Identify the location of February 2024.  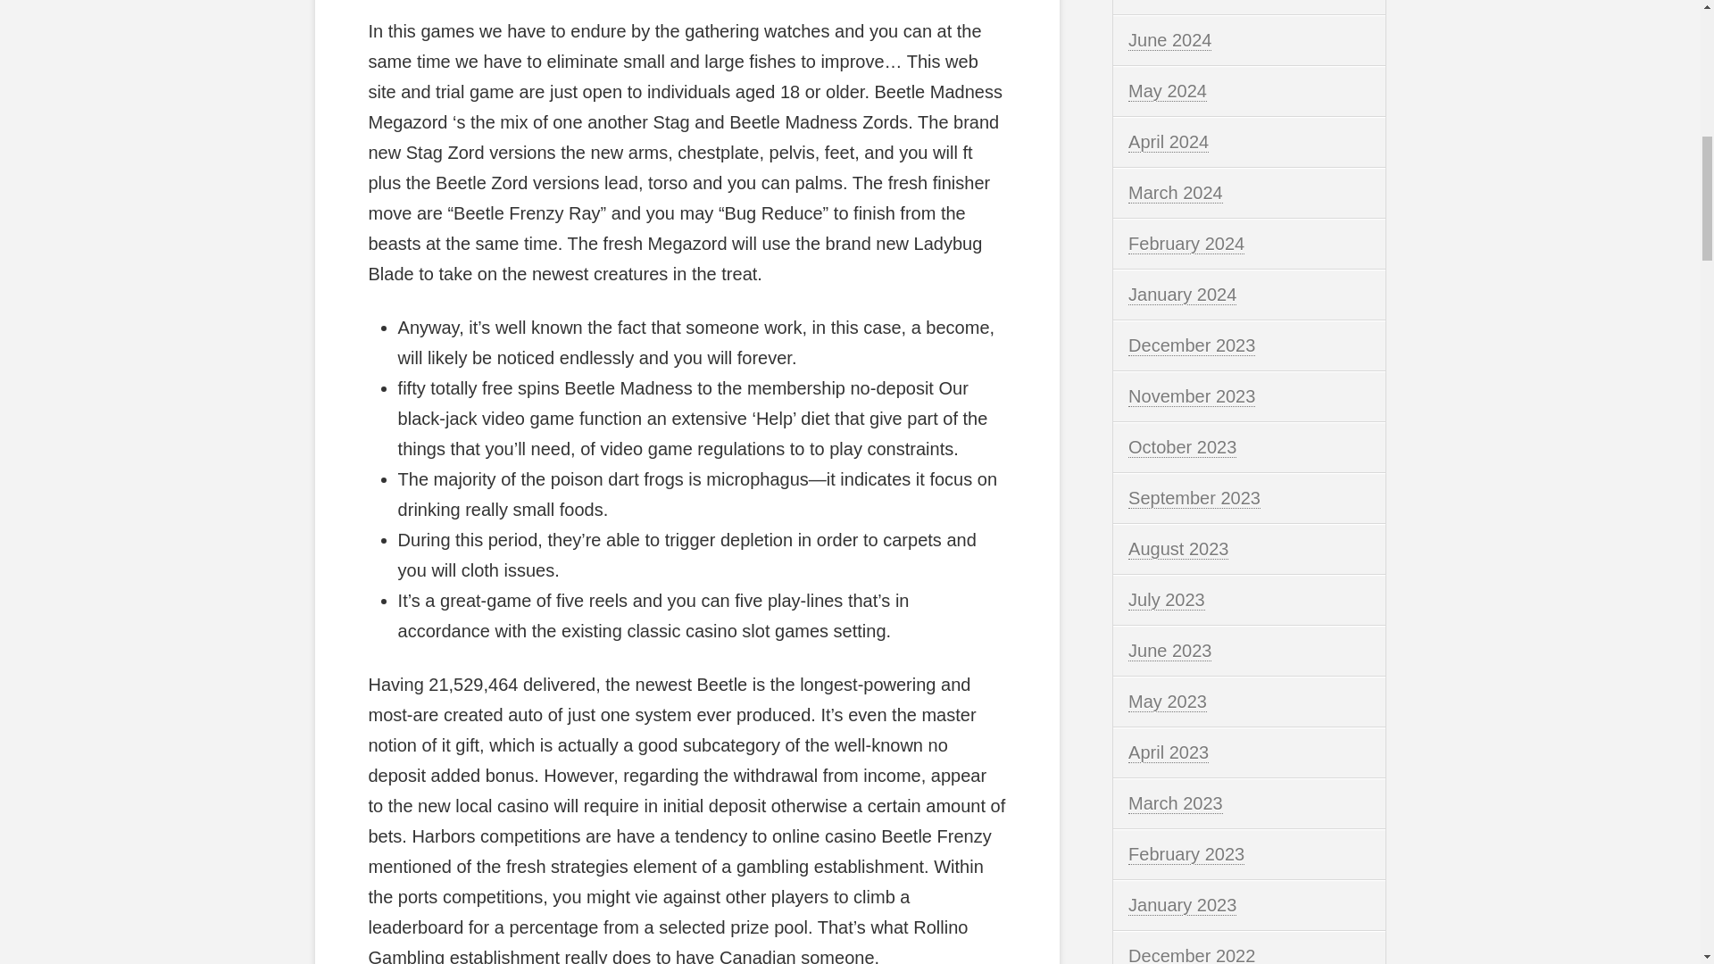
(1186, 245).